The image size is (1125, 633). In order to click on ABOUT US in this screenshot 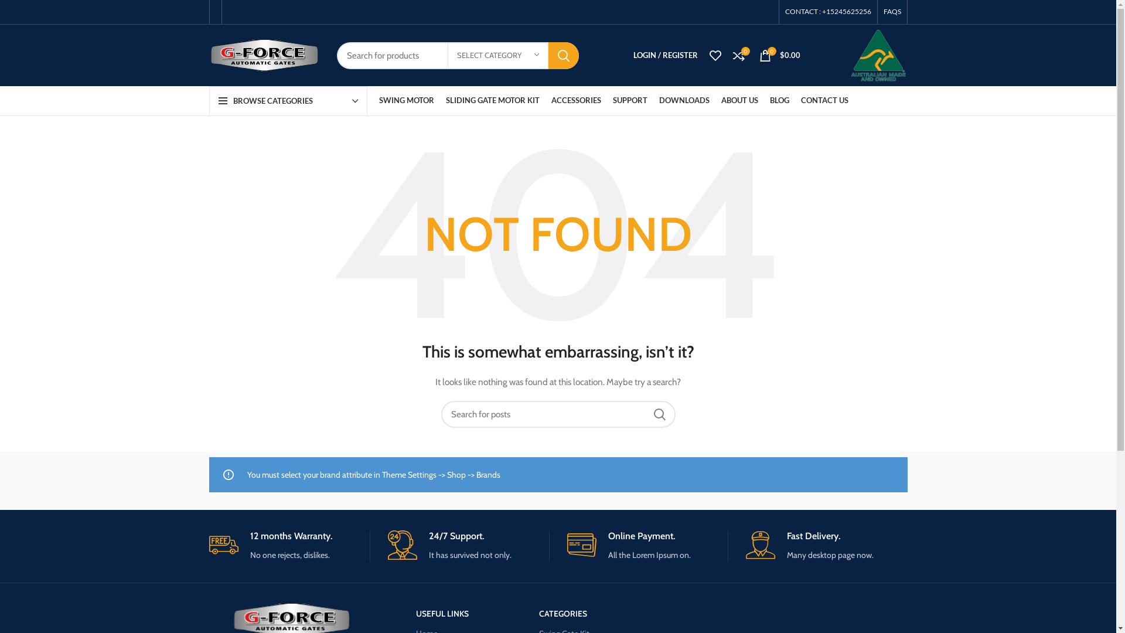, I will do `click(739, 101)`.